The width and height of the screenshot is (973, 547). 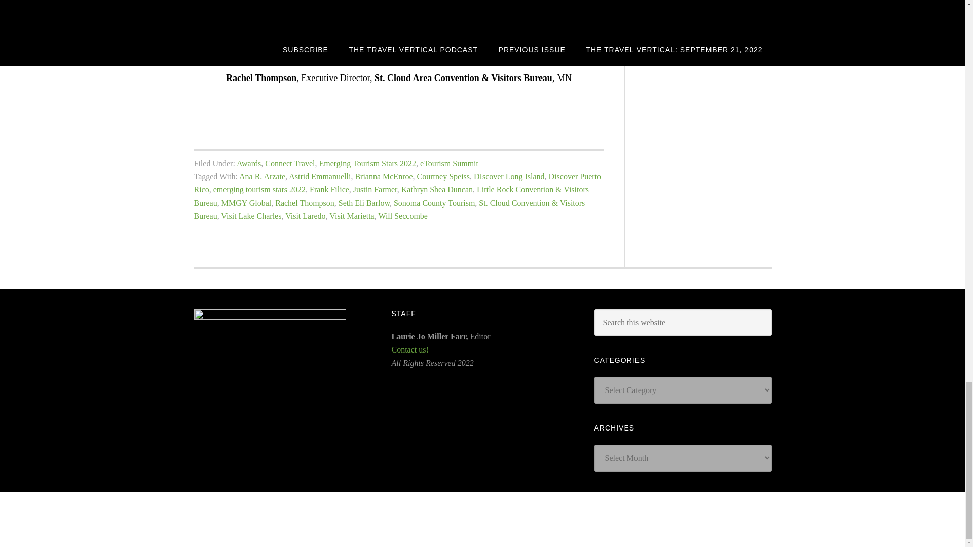 I want to click on Courtney Speiss, so click(x=443, y=176).